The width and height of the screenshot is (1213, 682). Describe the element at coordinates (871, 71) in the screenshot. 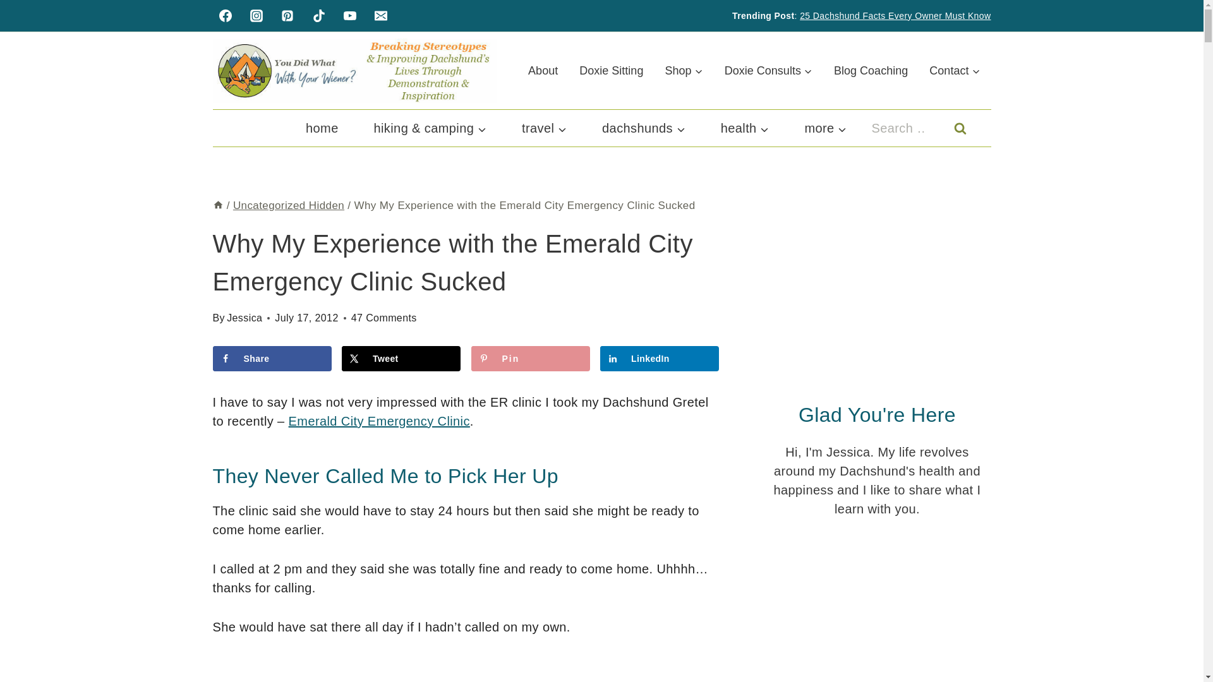

I see `Blog Coaching` at that location.